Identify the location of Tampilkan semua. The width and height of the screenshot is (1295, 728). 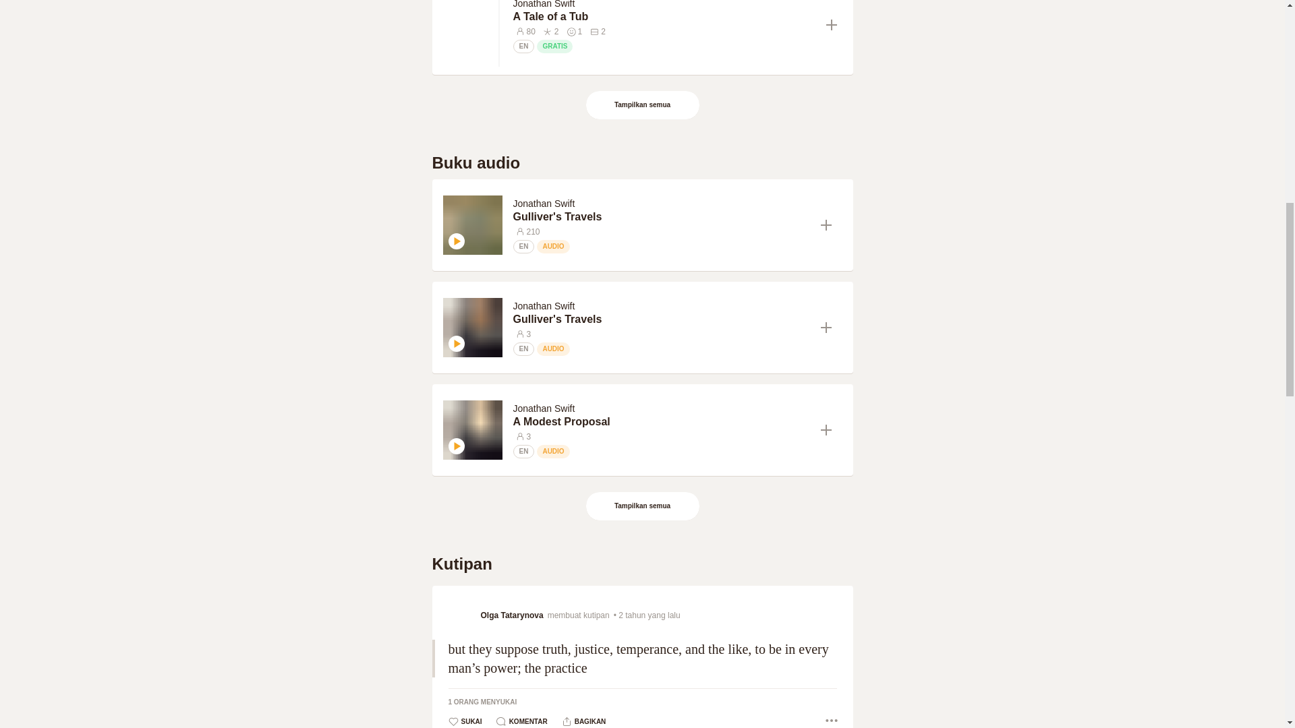
(642, 506).